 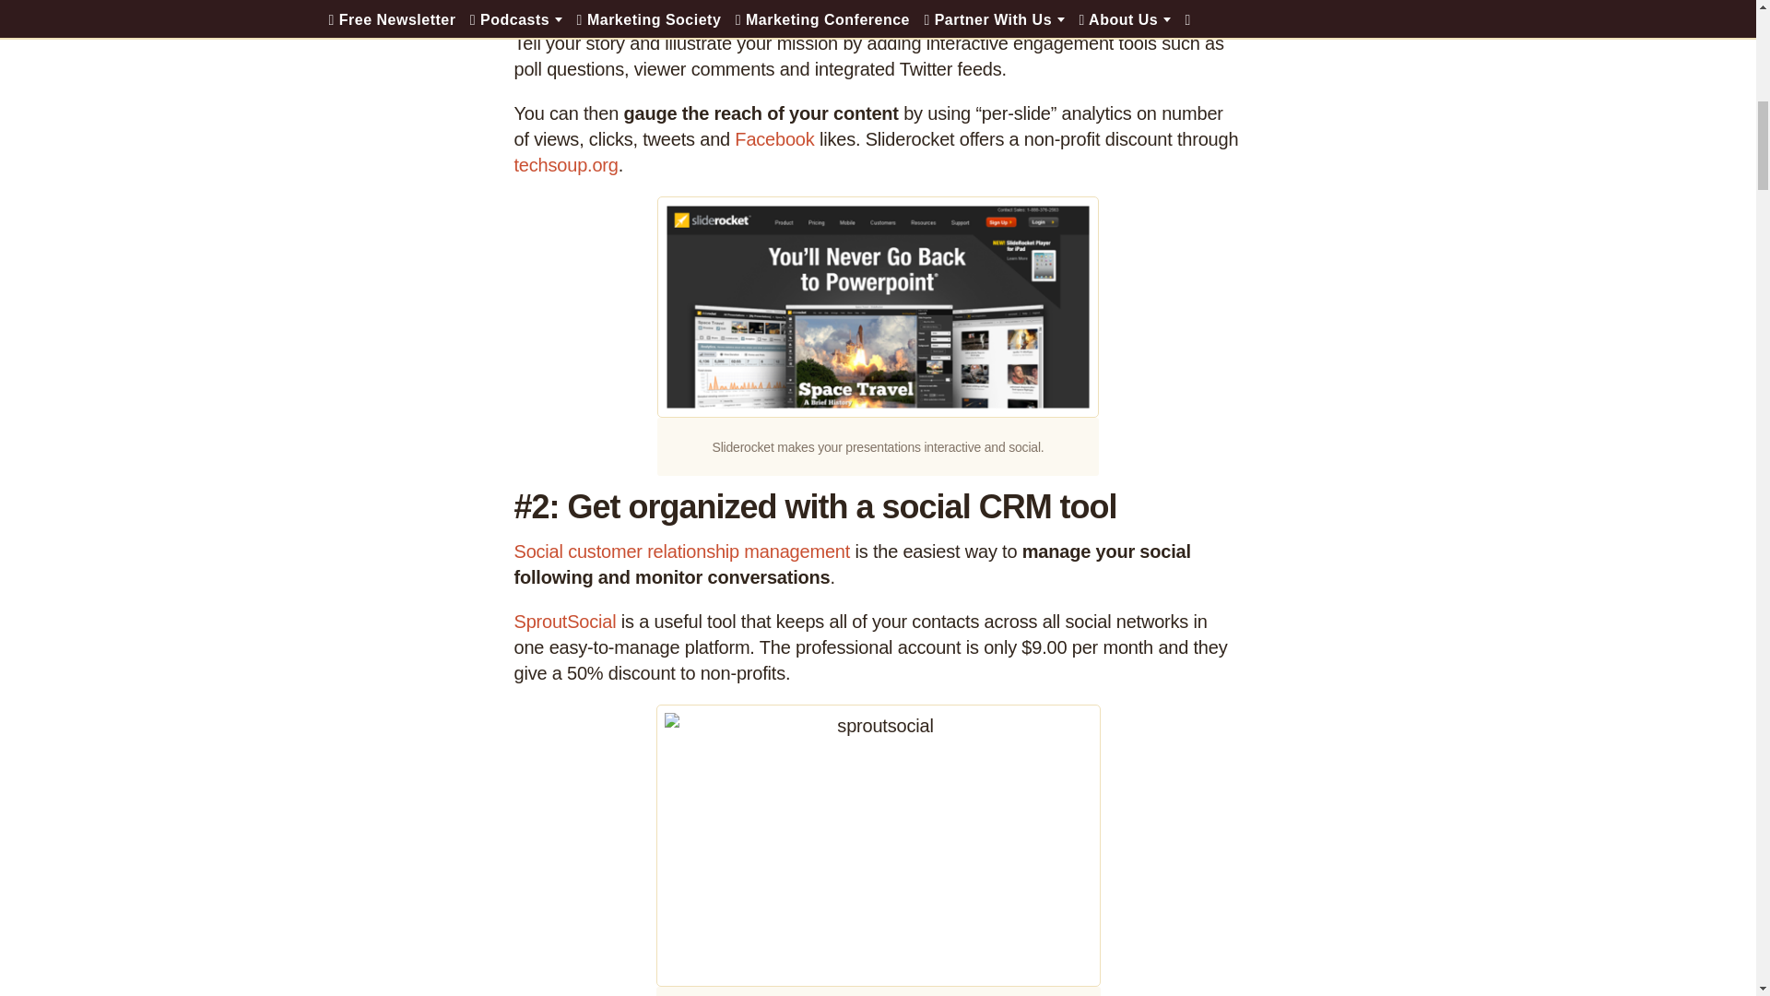 What do you see at coordinates (566, 165) in the screenshot?
I see `techsoup.org` at bounding box center [566, 165].